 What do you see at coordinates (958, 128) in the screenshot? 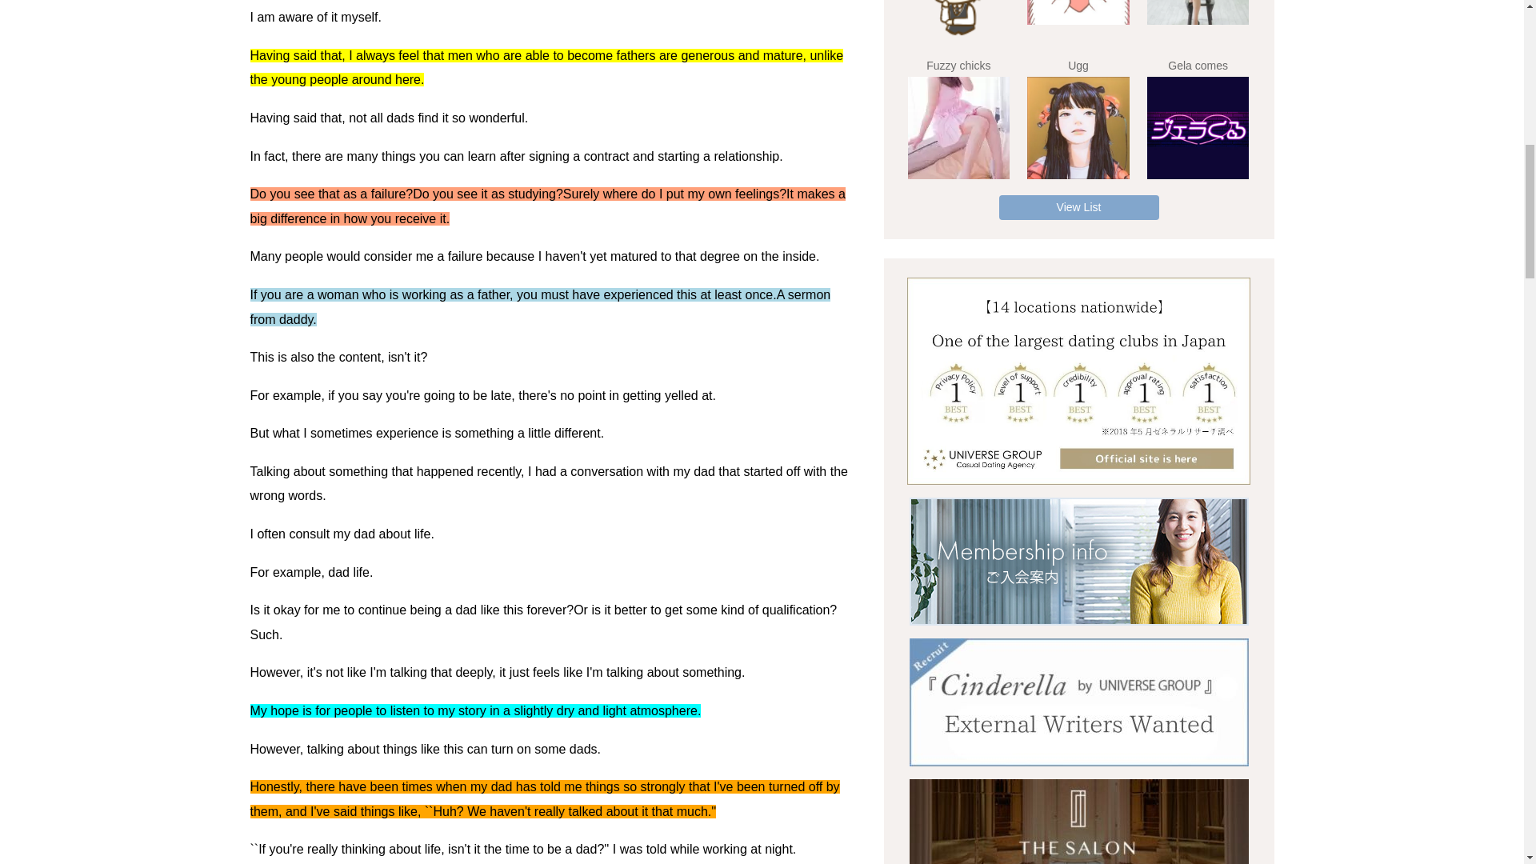
I see `Fuzzy chicks` at bounding box center [958, 128].